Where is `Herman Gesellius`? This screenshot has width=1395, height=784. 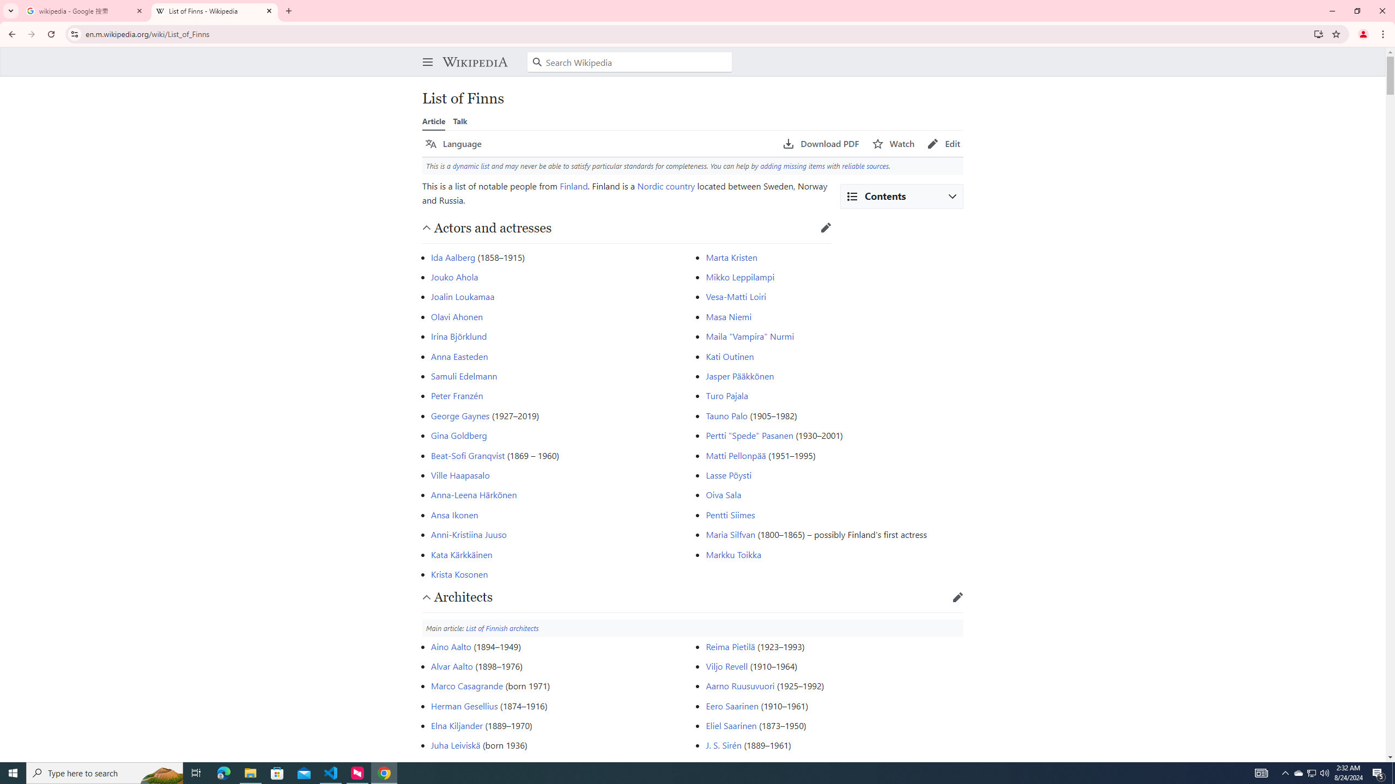 Herman Gesellius is located at coordinates (464, 706).